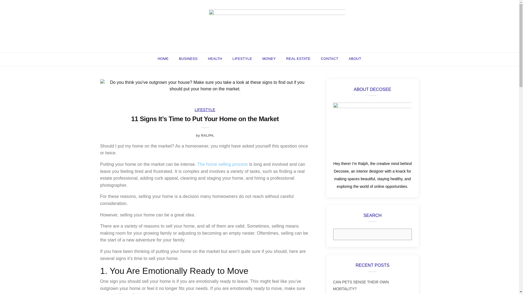 This screenshot has width=523, height=294. What do you see at coordinates (269, 59) in the screenshot?
I see `MONEY` at bounding box center [269, 59].